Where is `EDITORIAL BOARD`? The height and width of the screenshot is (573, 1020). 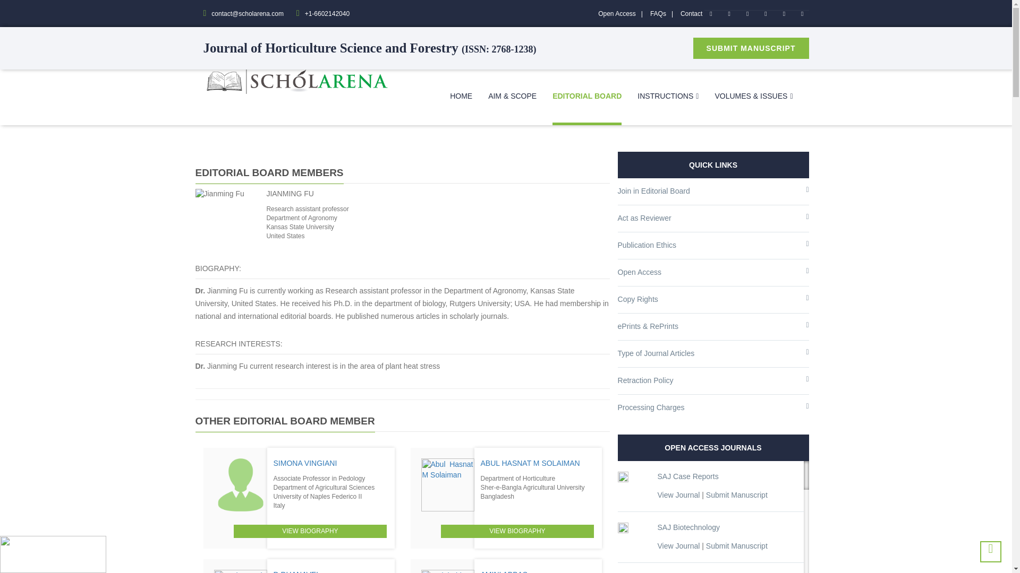 EDITORIAL BOARD is located at coordinates (586, 97).